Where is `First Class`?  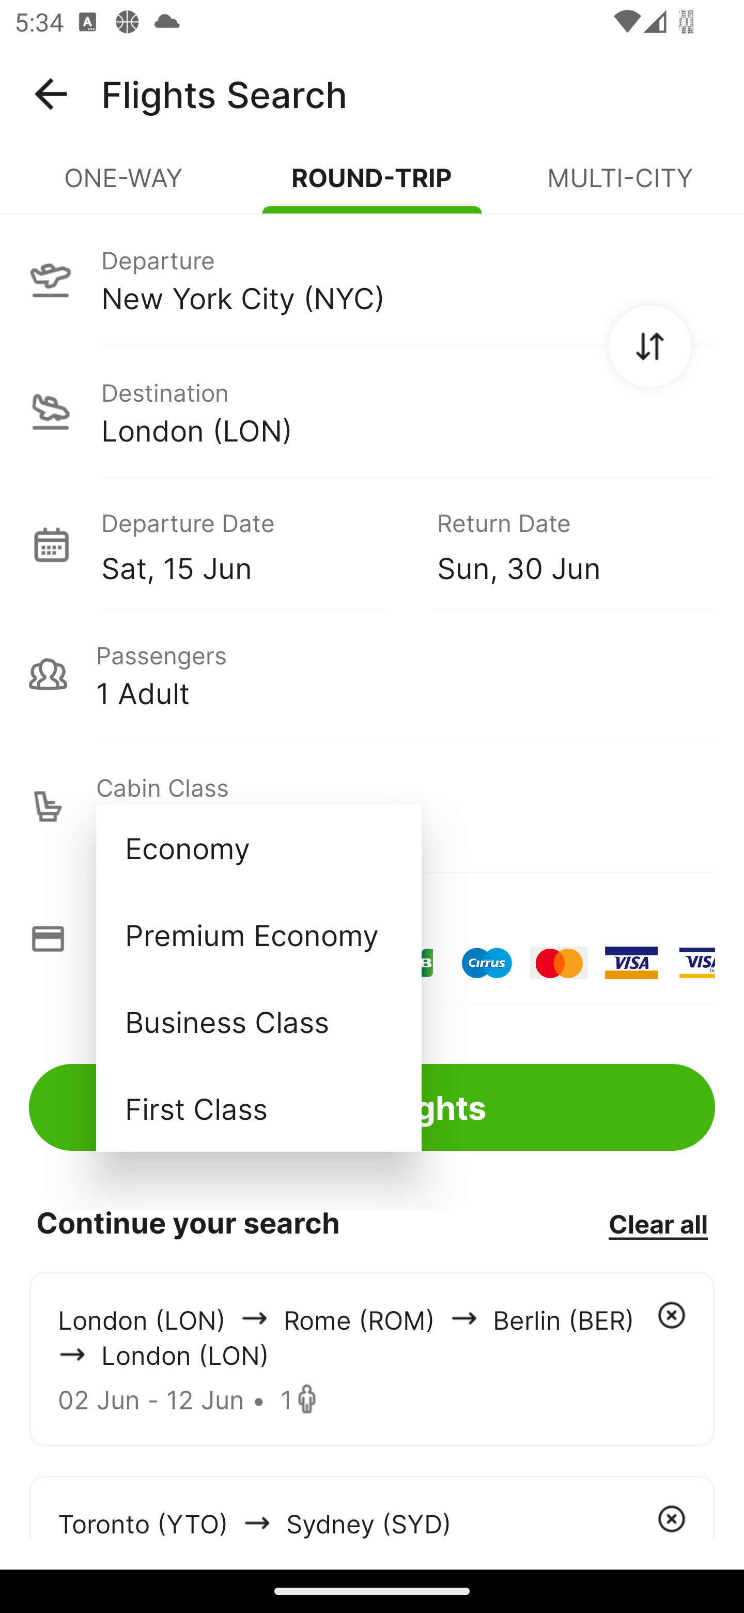 First Class is located at coordinates (258, 1108).